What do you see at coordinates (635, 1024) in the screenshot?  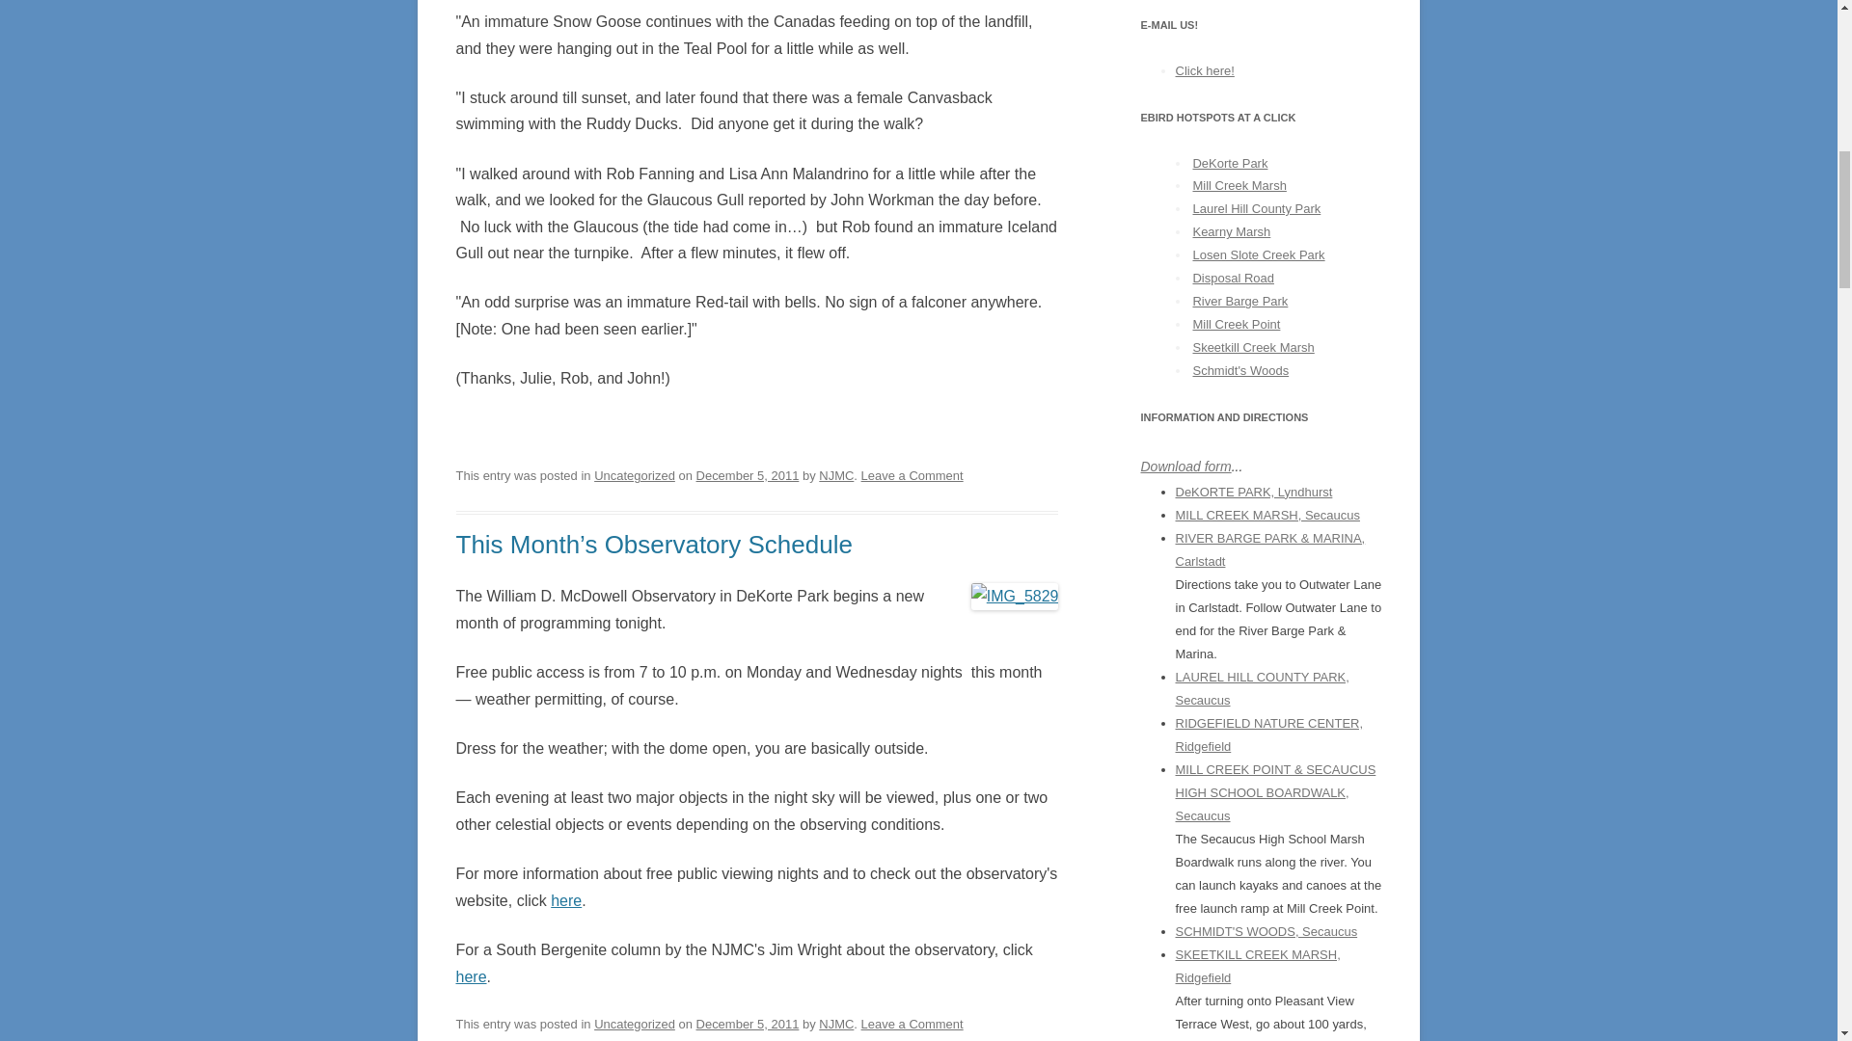 I see `Uncategorized` at bounding box center [635, 1024].